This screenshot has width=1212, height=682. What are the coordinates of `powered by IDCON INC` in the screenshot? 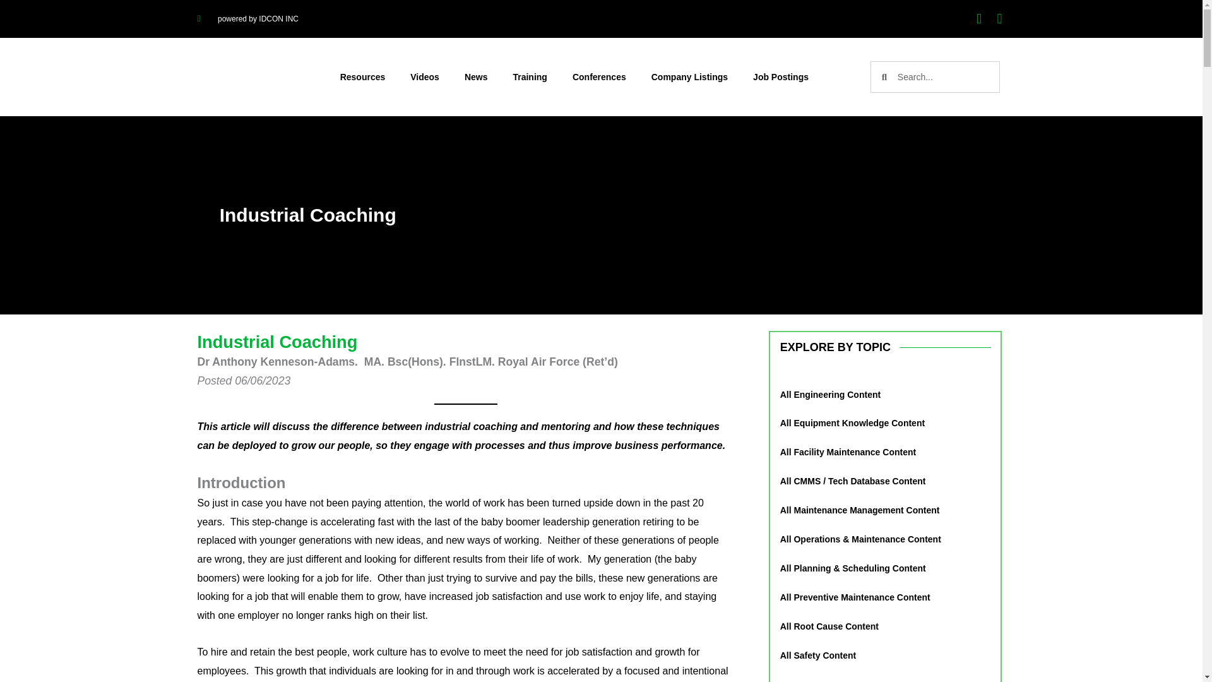 It's located at (247, 19).